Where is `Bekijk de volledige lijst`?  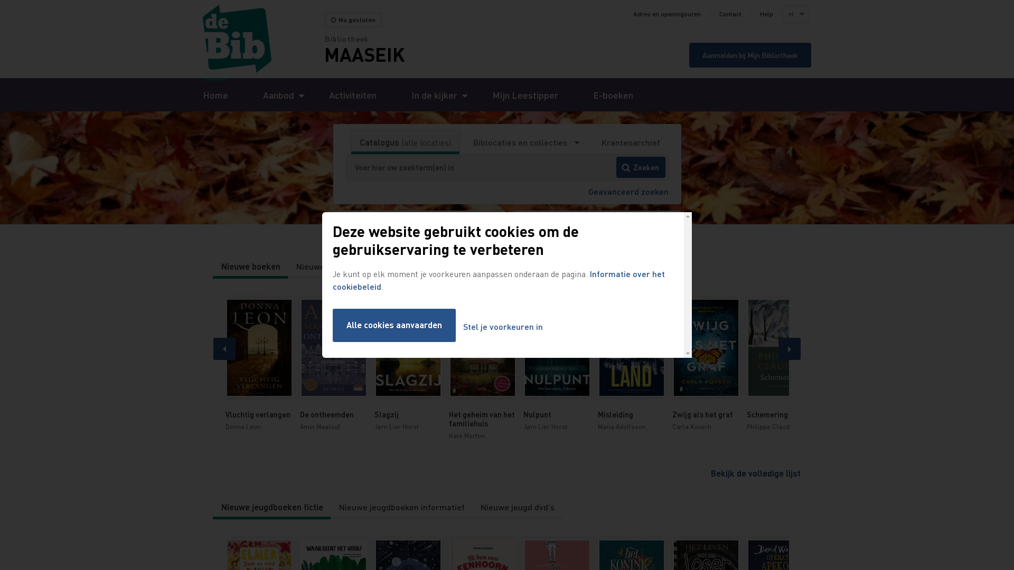
Bekijk de volledige lijst is located at coordinates (756, 473).